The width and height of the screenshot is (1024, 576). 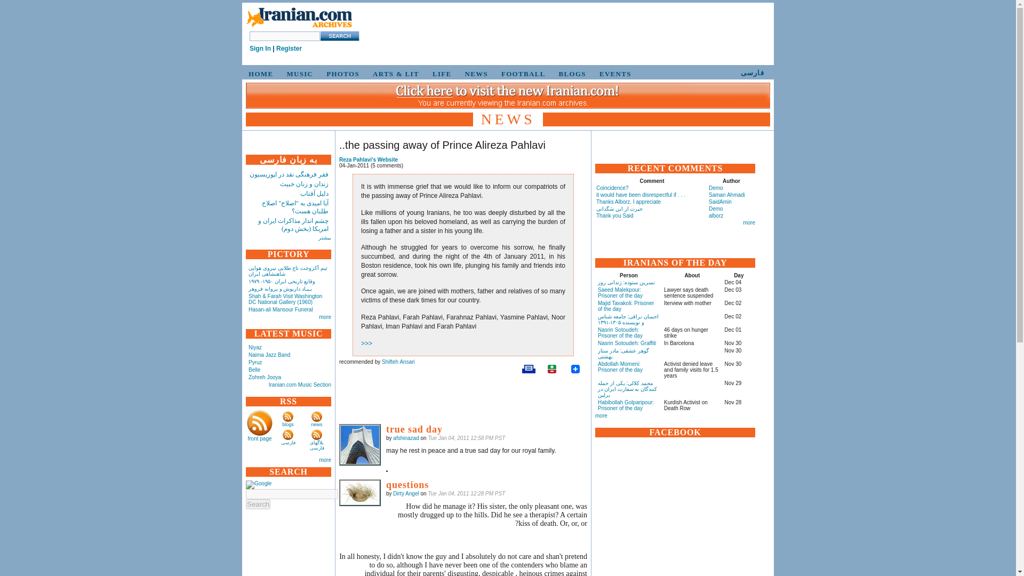 I want to click on NEWS, so click(x=475, y=74).